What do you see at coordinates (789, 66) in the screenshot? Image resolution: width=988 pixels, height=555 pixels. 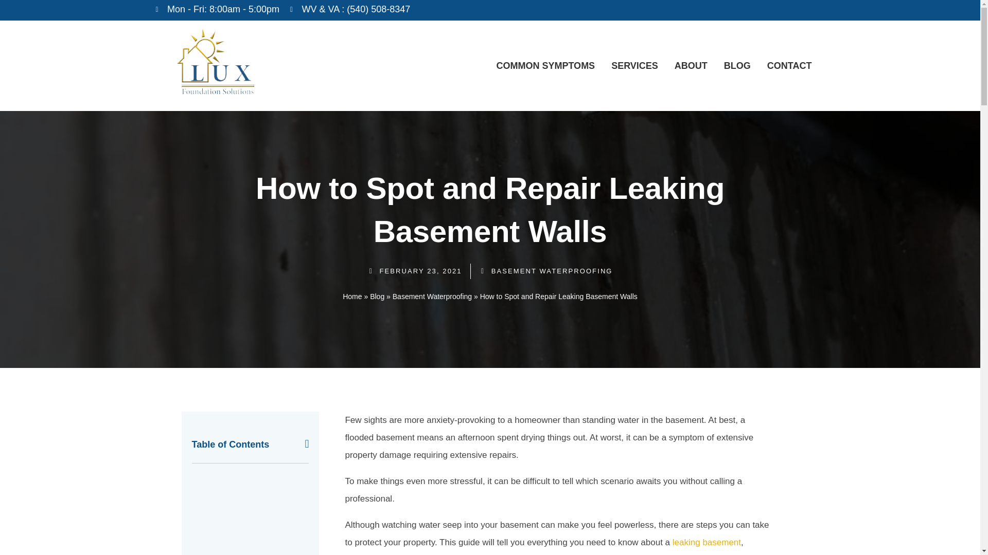 I see `CONTACT` at bounding box center [789, 66].